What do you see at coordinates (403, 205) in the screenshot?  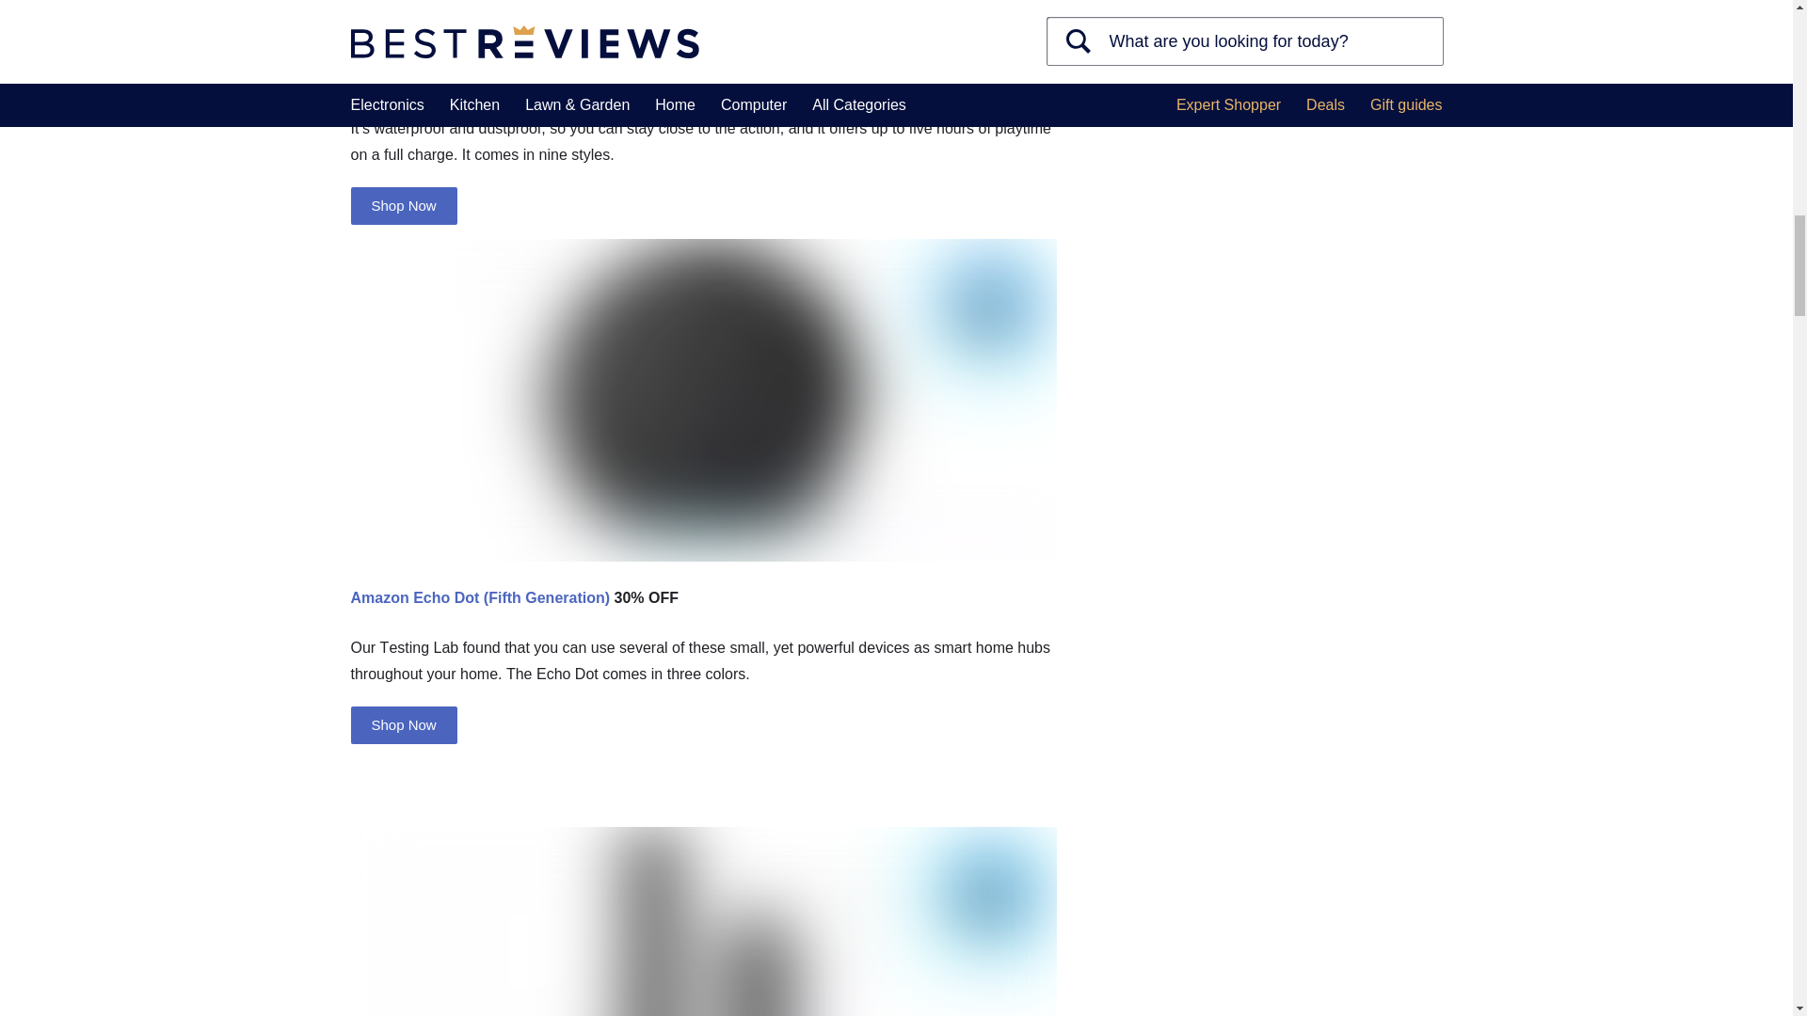 I see `Shop Now` at bounding box center [403, 205].